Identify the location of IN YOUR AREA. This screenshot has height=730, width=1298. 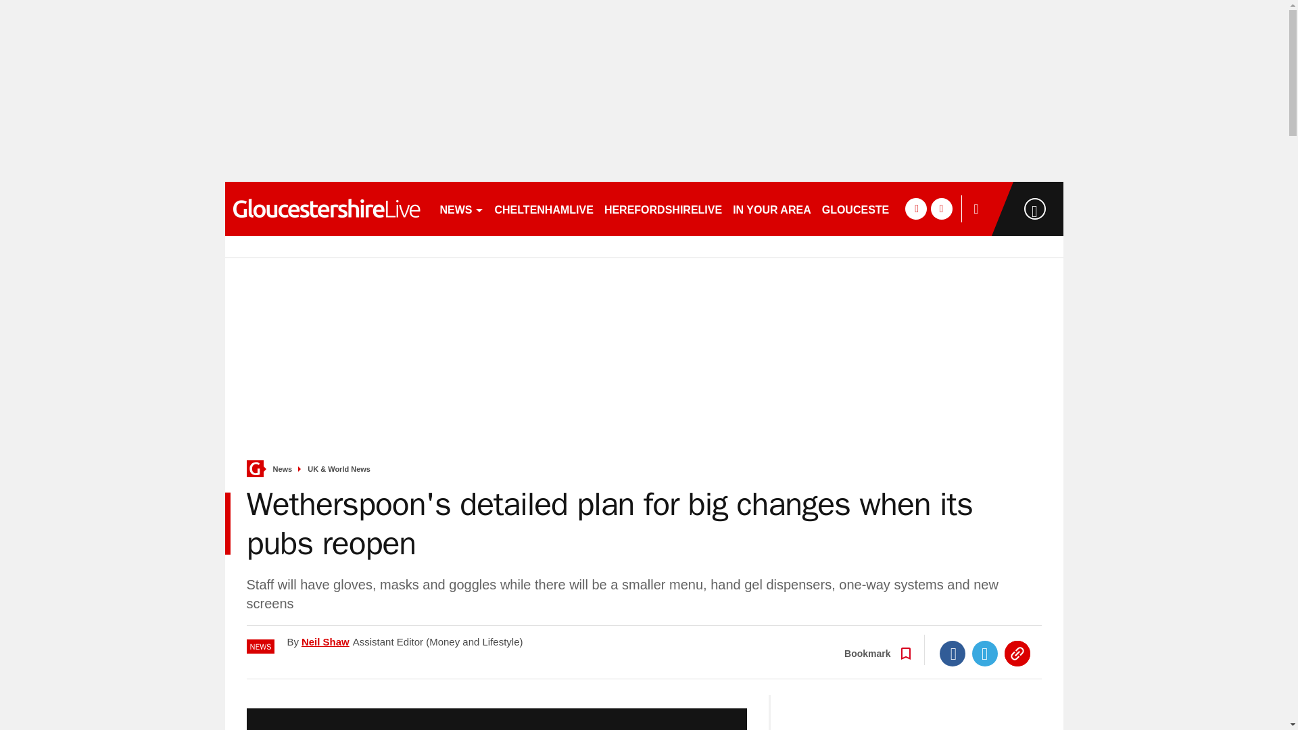
(771, 208).